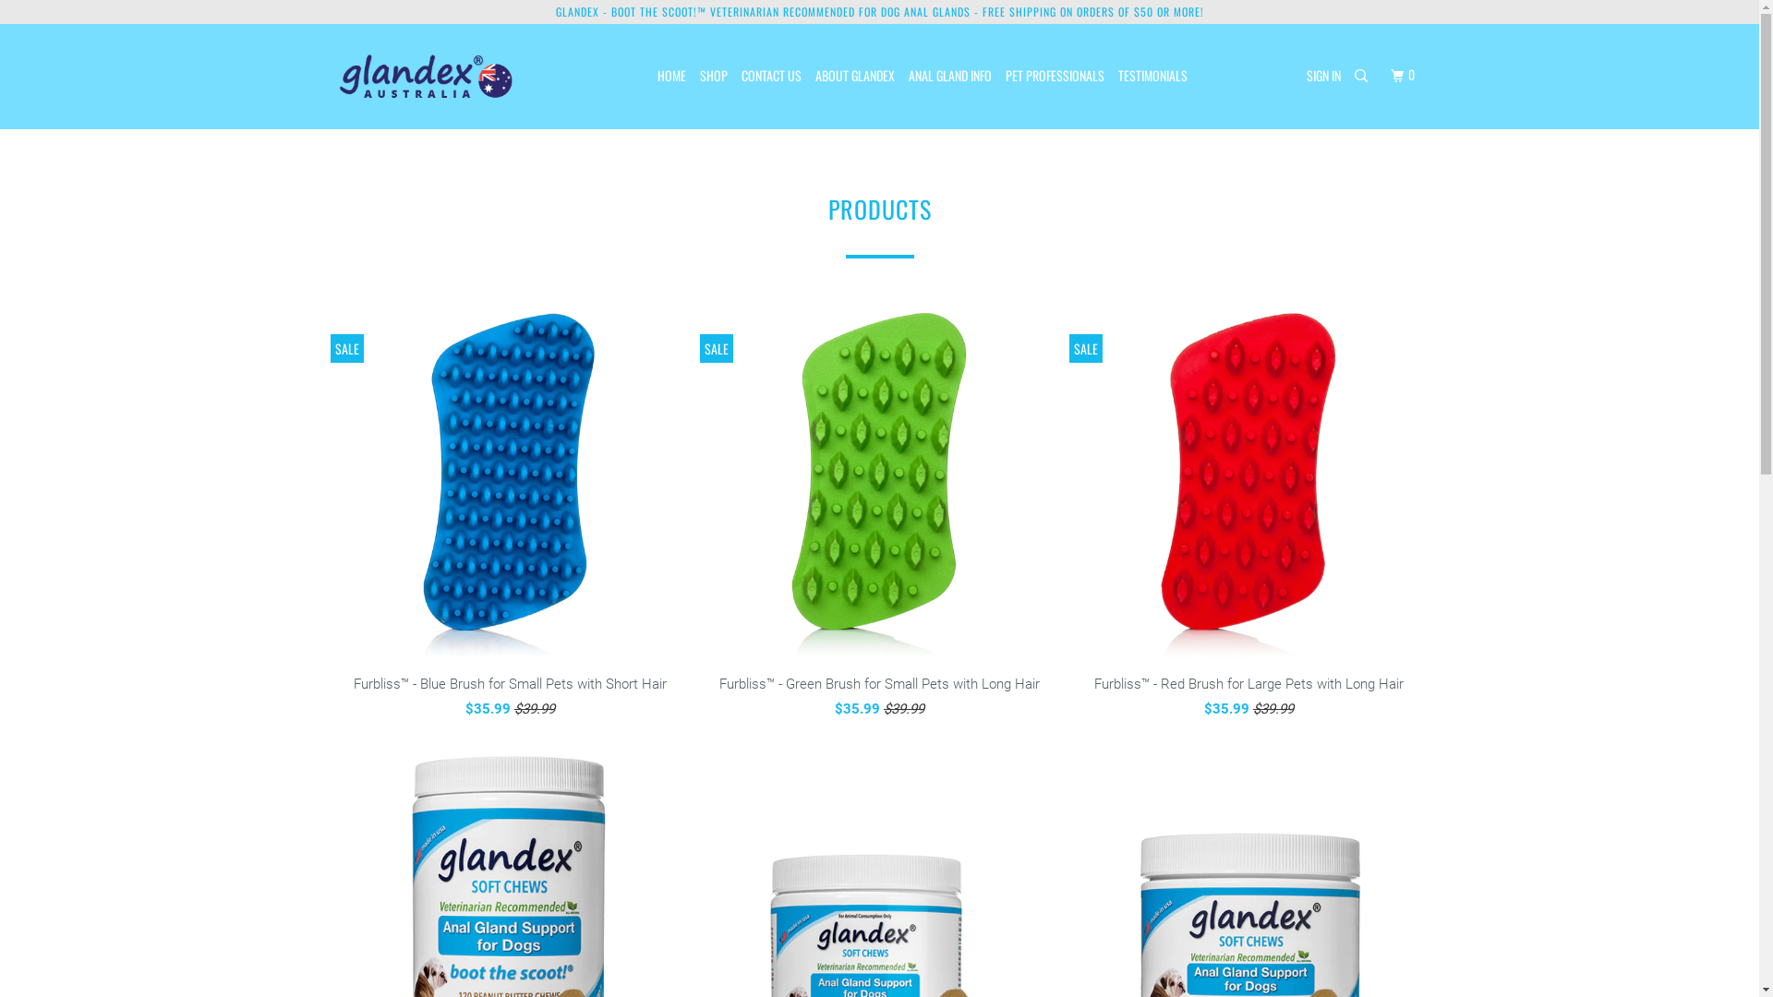  I want to click on PET PROFESSIONALS, so click(1055, 76).